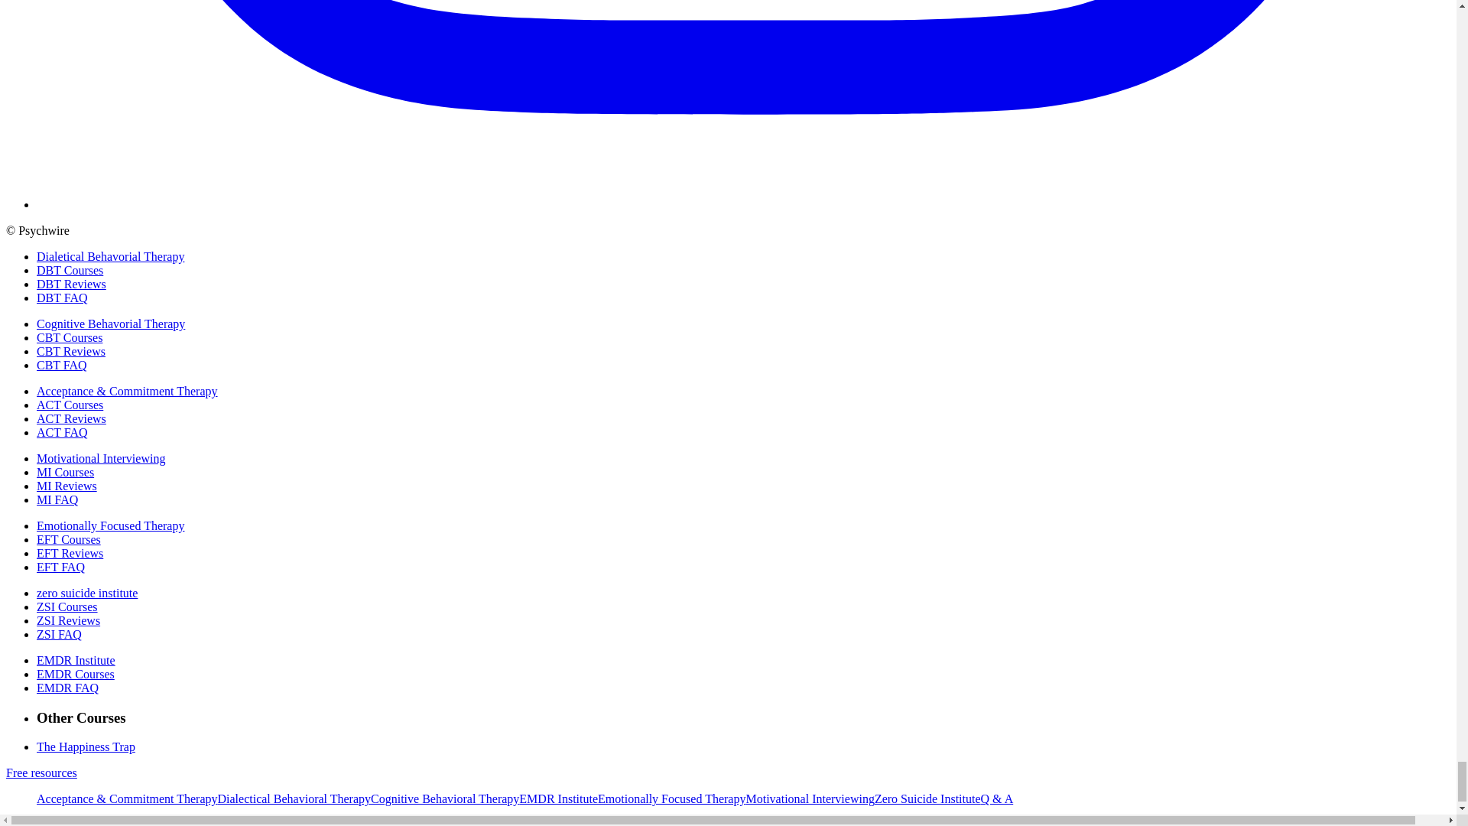 The height and width of the screenshot is (826, 1468). I want to click on ACT Reviews, so click(71, 418).